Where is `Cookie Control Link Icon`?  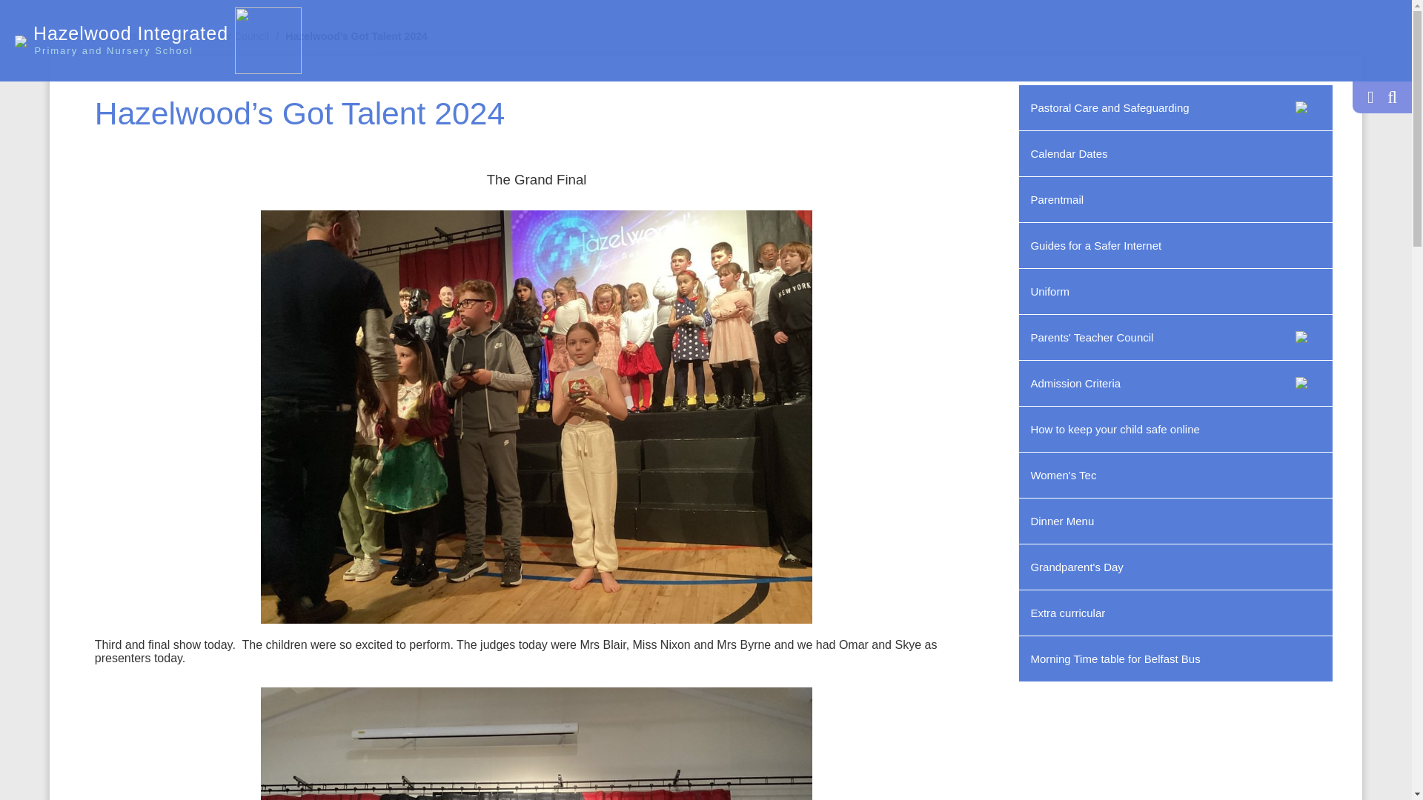 Cookie Control Link Icon is located at coordinates (274, 511).